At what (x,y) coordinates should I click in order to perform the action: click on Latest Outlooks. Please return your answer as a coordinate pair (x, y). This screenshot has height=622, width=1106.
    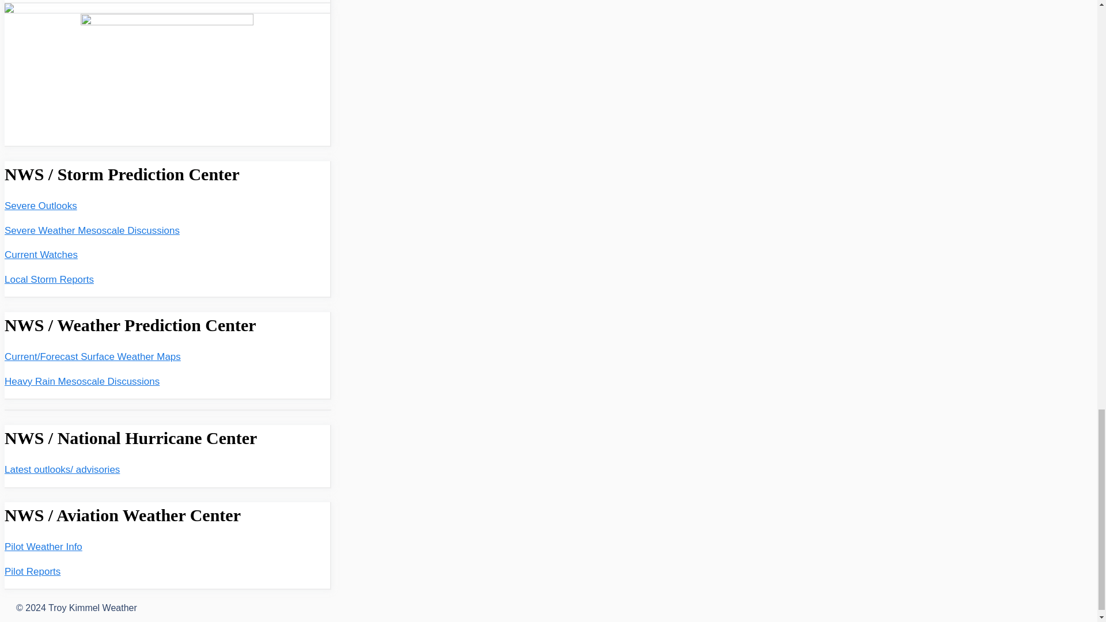
    Looking at the image, I should click on (62, 469).